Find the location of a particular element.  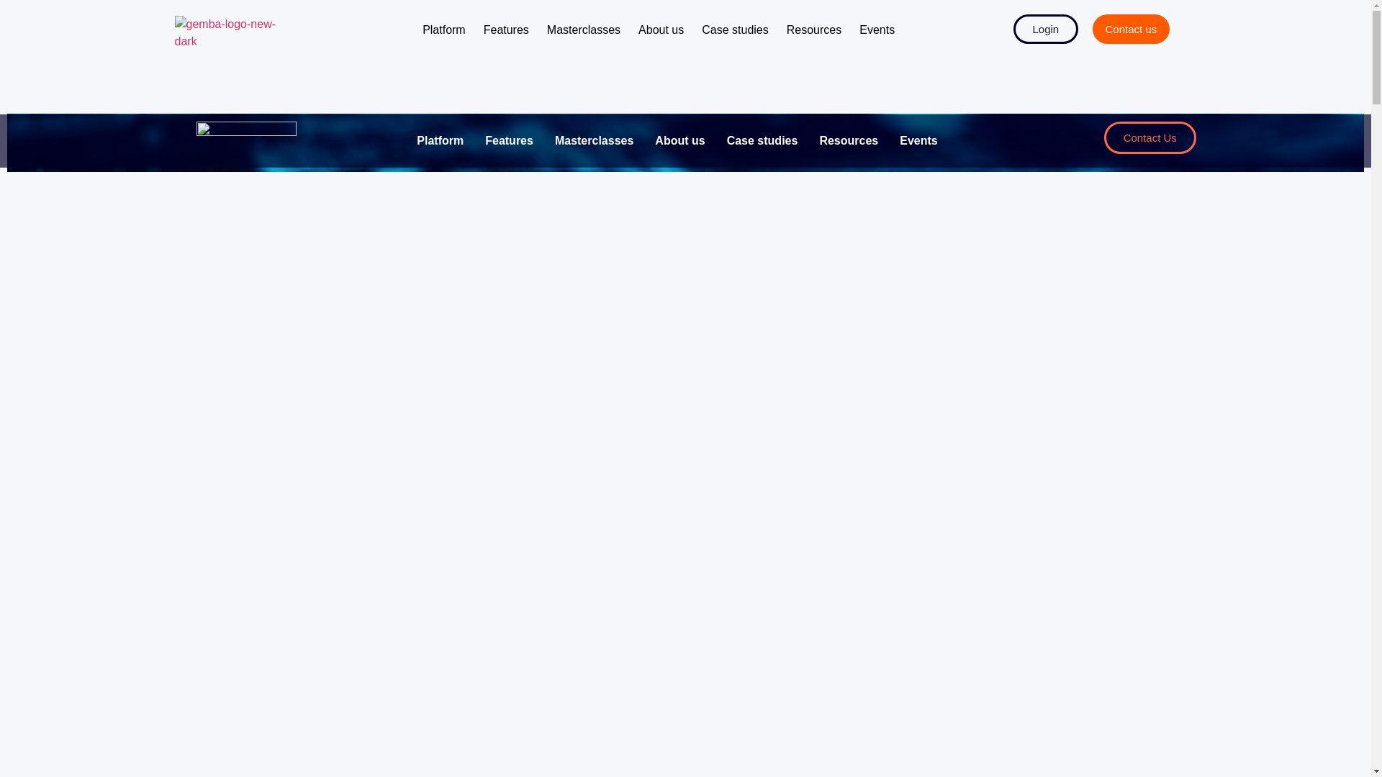

Resources is located at coordinates (843, 140).